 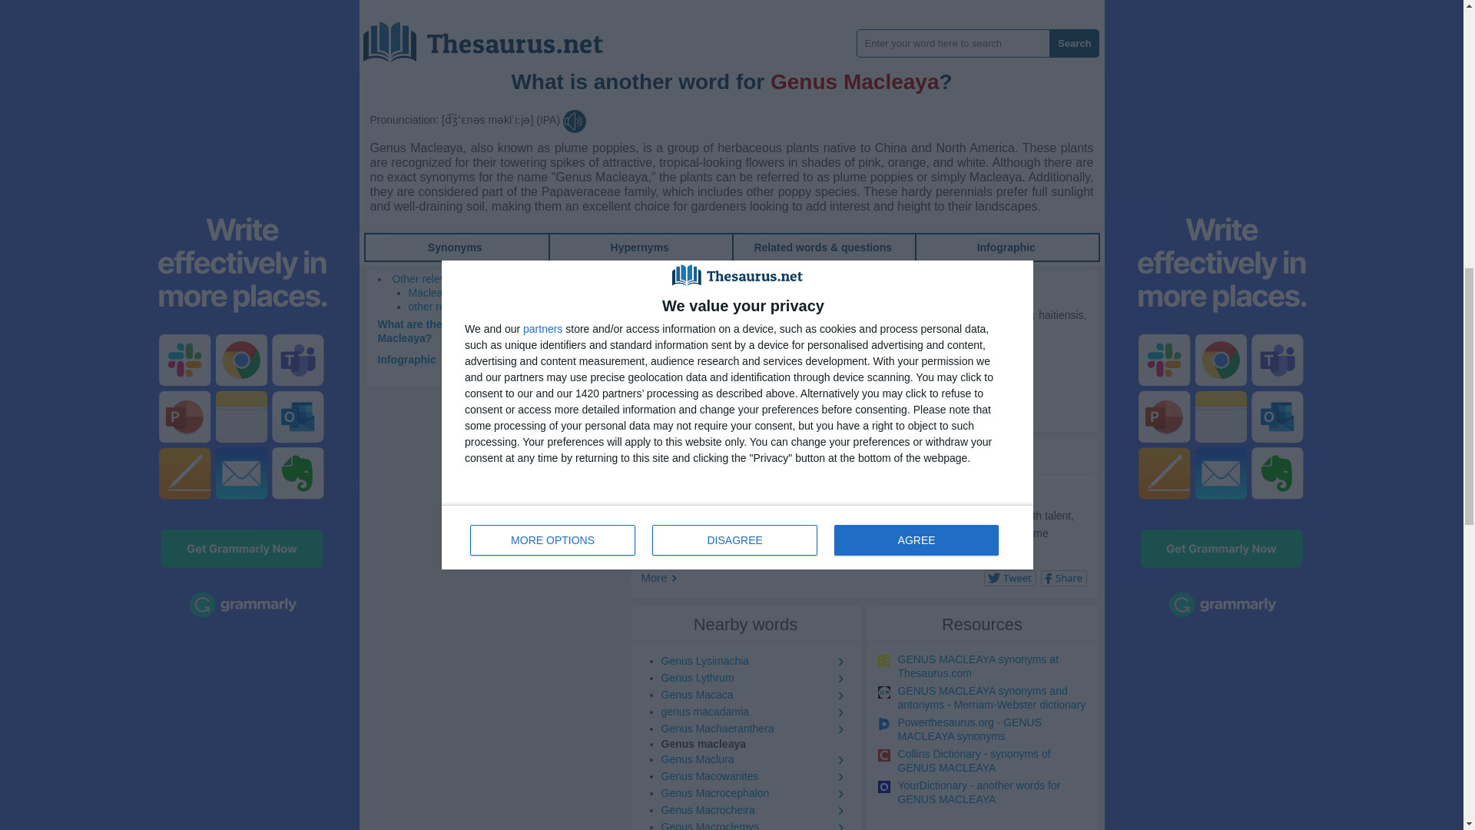 What do you see at coordinates (754, 759) in the screenshot?
I see `Genus Maclura` at bounding box center [754, 759].